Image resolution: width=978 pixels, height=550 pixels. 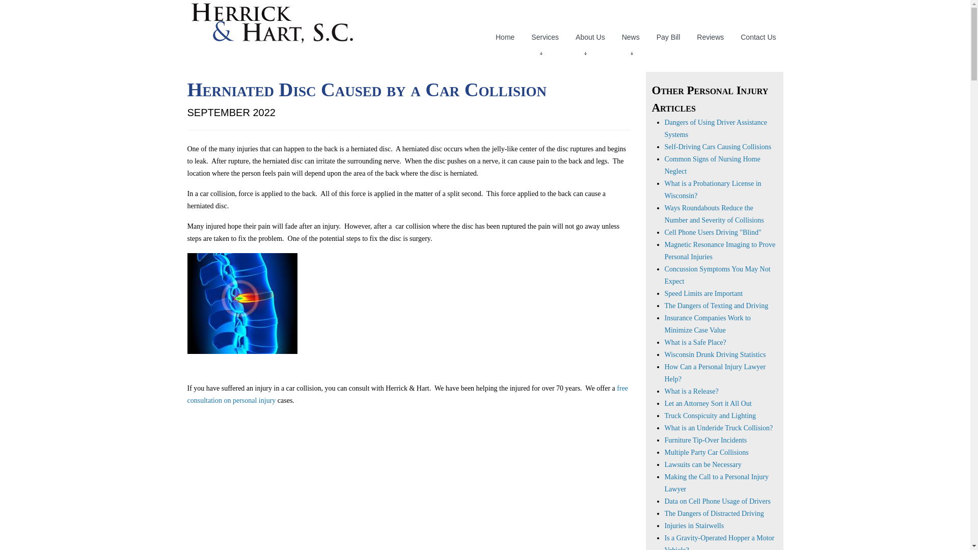 What do you see at coordinates (631, 37) in the screenshot?
I see `News` at bounding box center [631, 37].